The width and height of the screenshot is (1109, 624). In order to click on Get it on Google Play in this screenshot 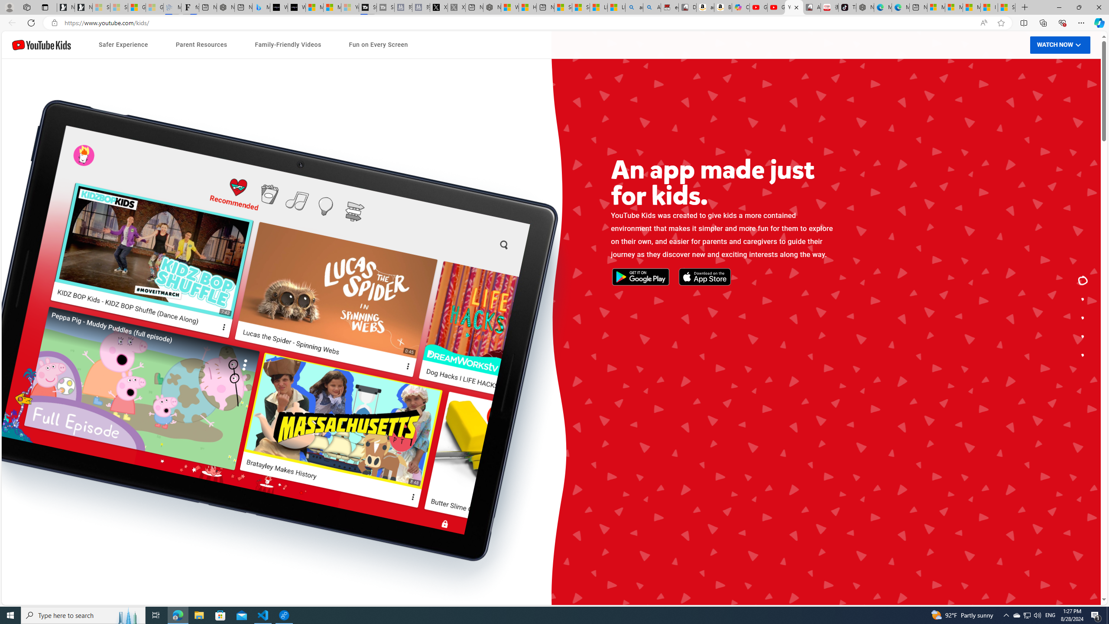, I will do `click(295, 330)`.